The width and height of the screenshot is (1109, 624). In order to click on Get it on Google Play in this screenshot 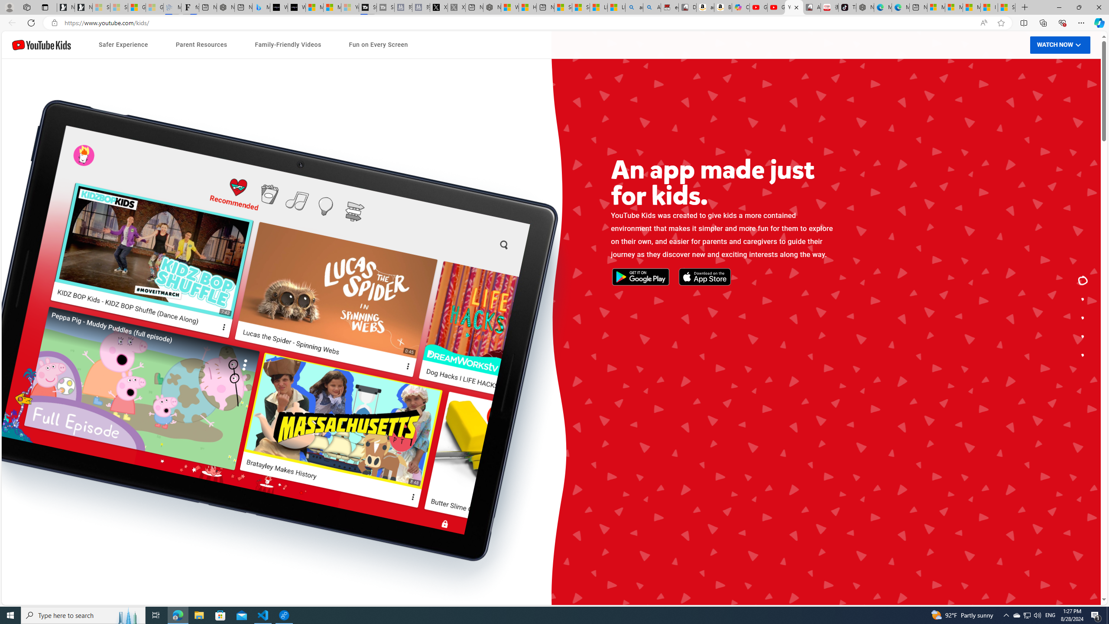, I will do `click(295, 330)`.